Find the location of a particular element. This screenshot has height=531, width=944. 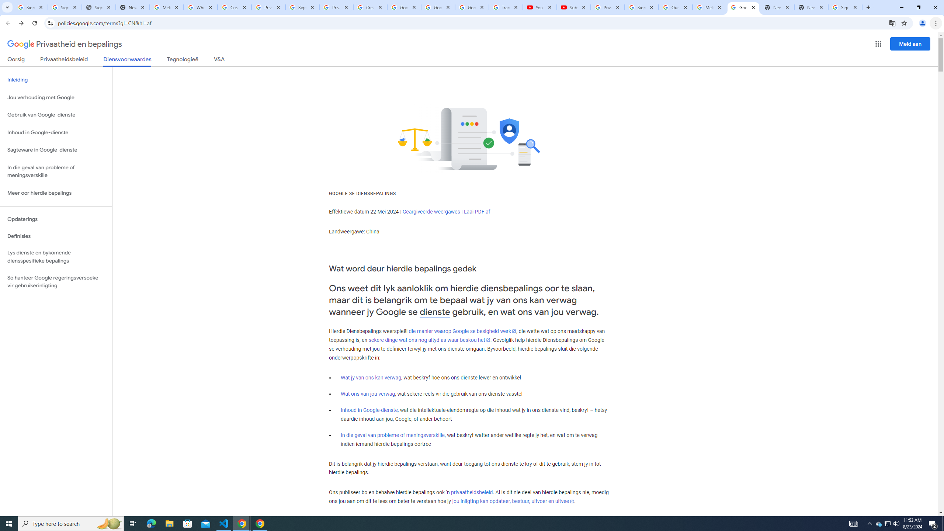

jou inligting kan opdateer, bestuur, uitvoer en uitvee is located at coordinates (513, 502).